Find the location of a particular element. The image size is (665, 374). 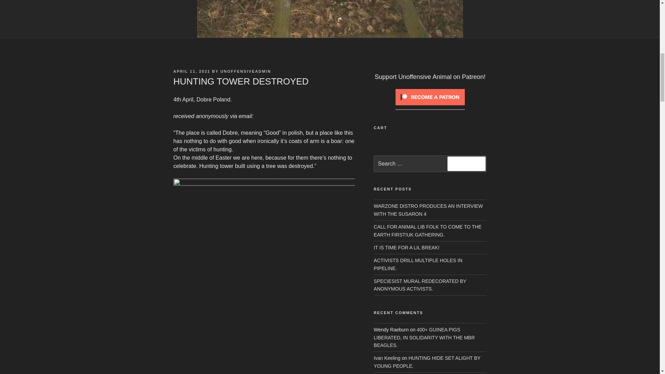

IT IS TIME FOR A LIL BREAK! is located at coordinates (407, 247).